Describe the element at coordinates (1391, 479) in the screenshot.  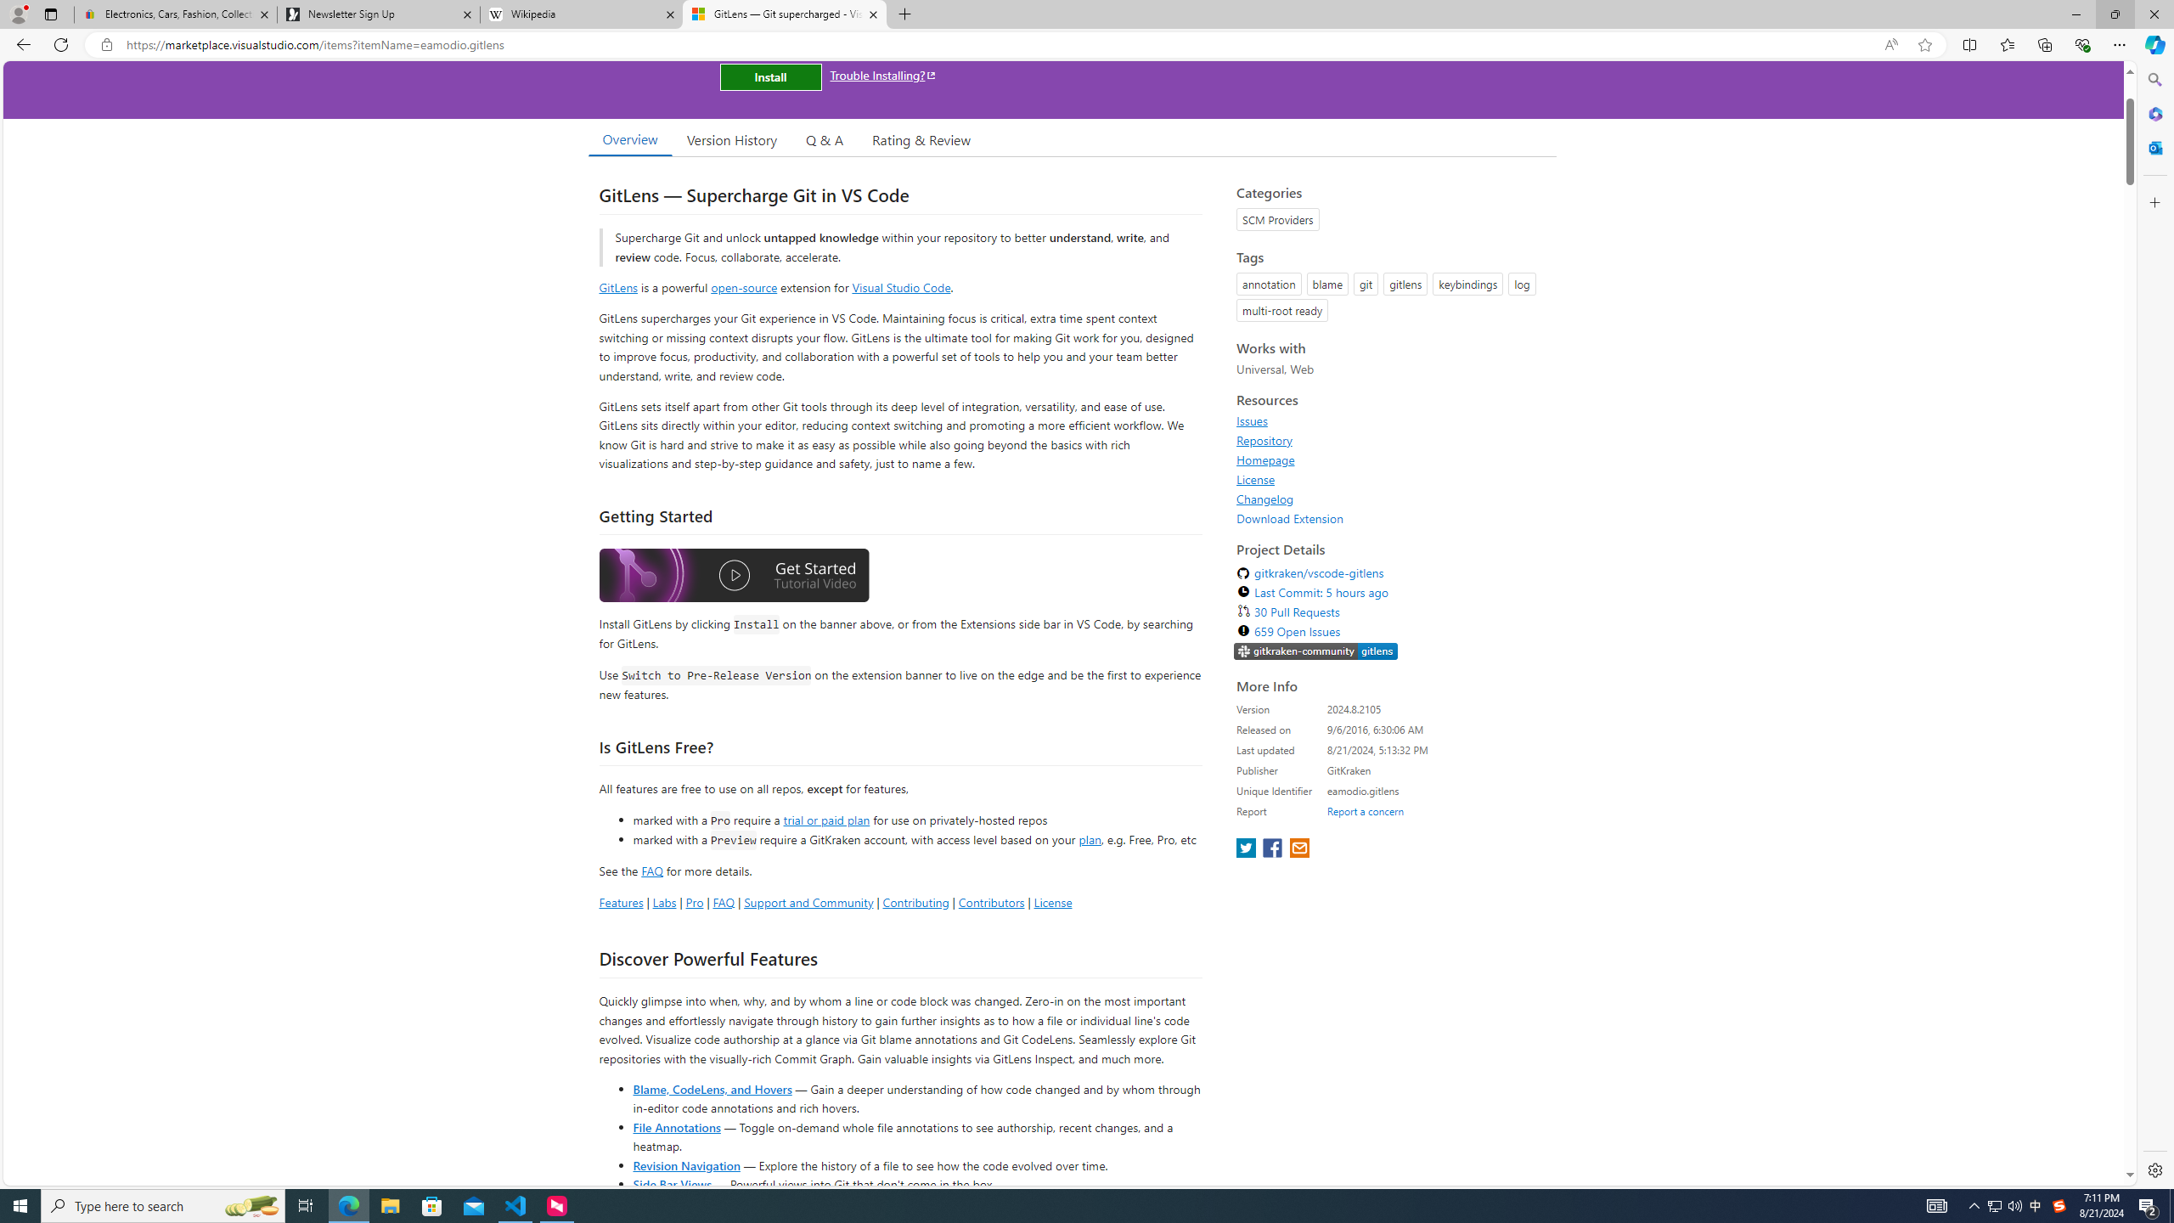
I see `License` at that location.